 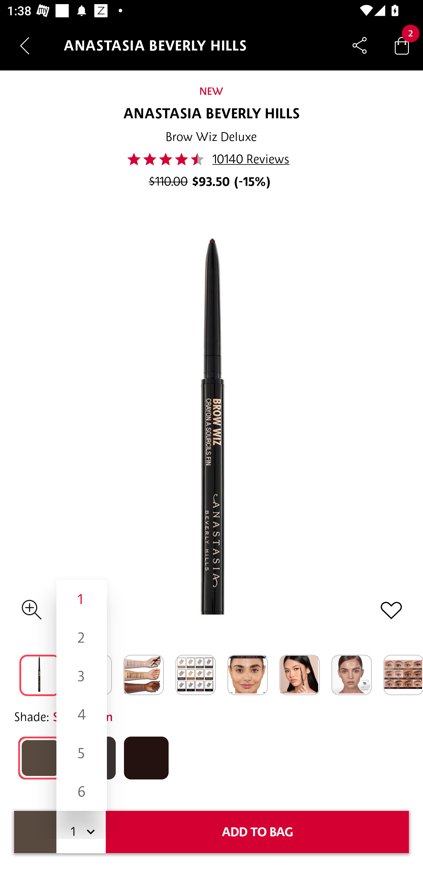 What do you see at coordinates (82, 753) in the screenshot?
I see `5` at bounding box center [82, 753].